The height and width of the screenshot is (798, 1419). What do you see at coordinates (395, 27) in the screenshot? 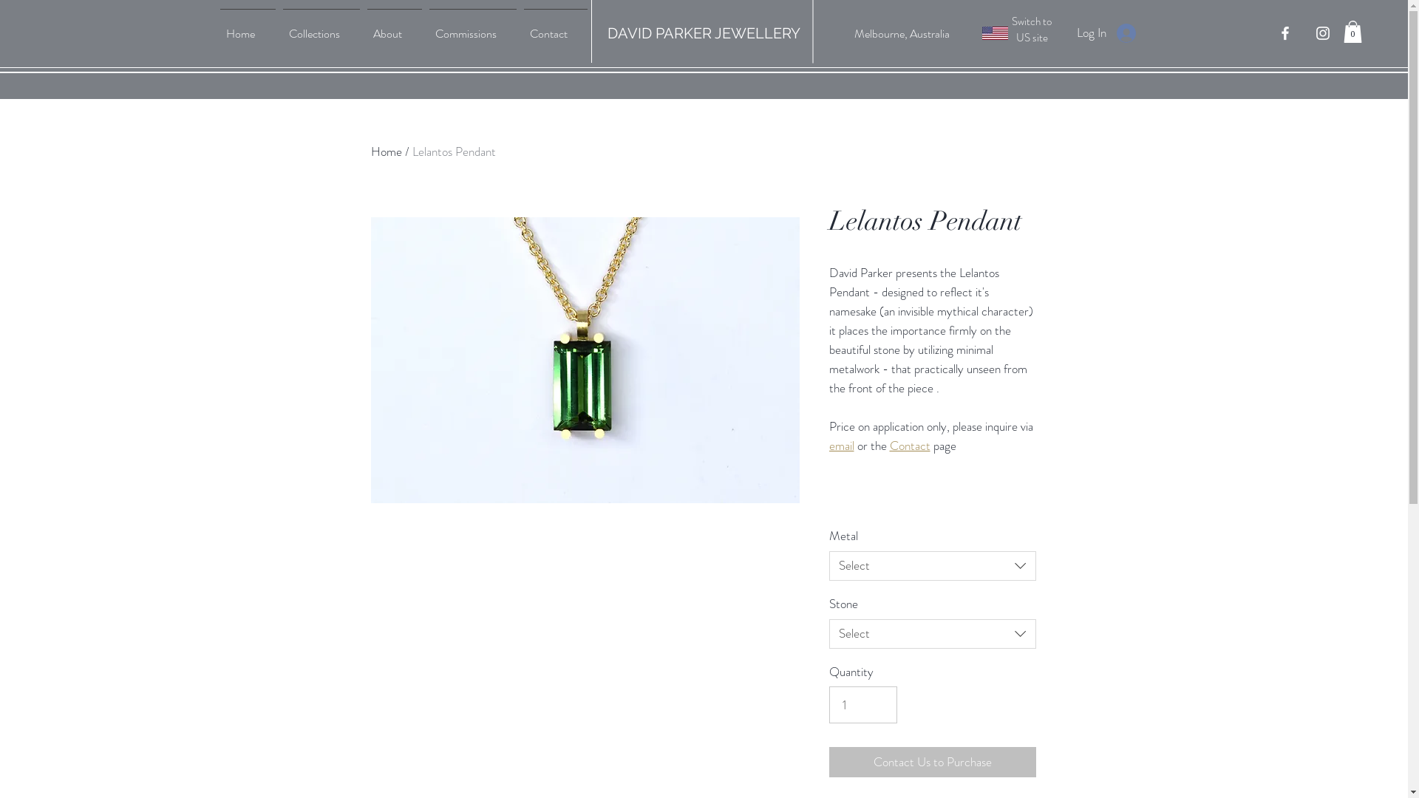
I see `About` at bounding box center [395, 27].